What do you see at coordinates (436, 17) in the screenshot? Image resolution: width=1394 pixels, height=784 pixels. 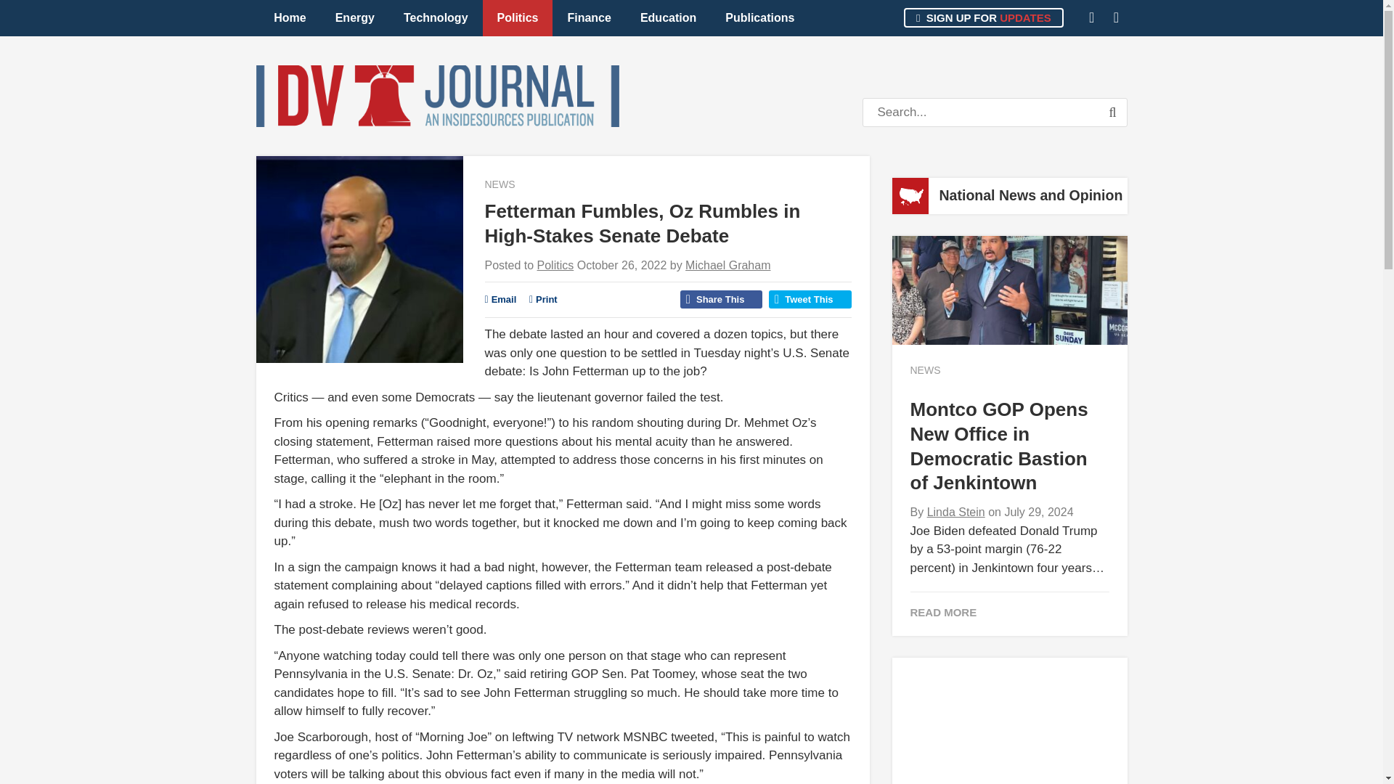 I see `Technology` at bounding box center [436, 17].